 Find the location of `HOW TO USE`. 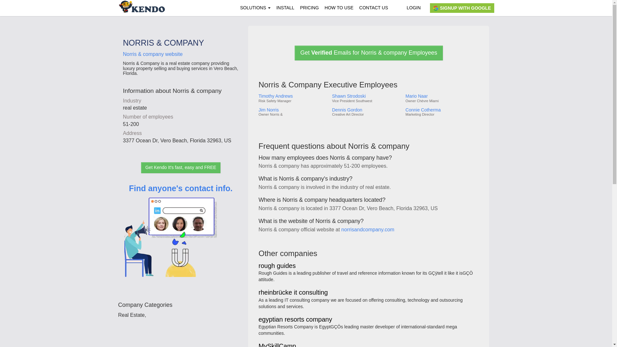

HOW TO USE is located at coordinates (339, 8).